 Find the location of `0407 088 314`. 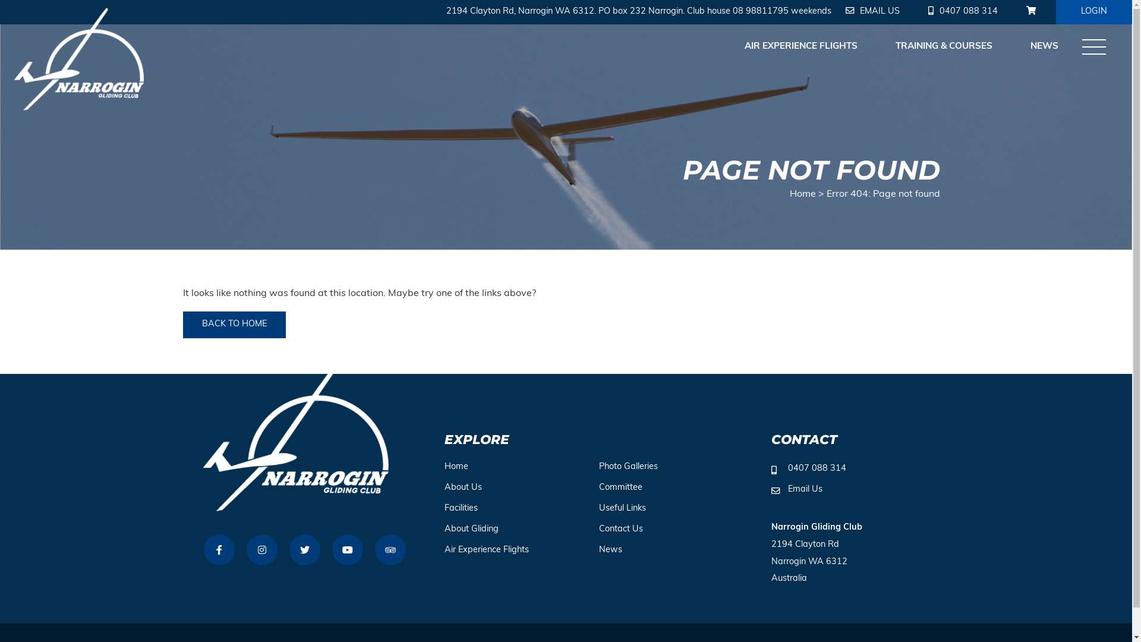

0407 088 314 is located at coordinates (963, 12).